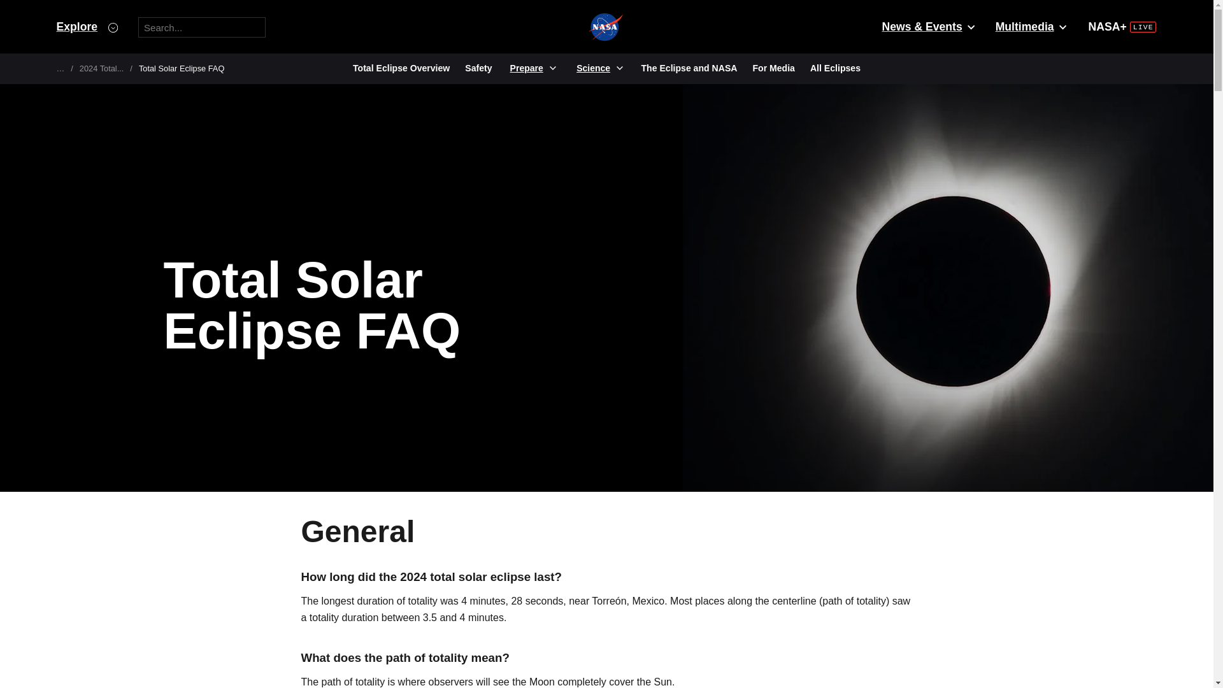 Image resolution: width=1223 pixels, height=688 pixels. What do you see at coordinates (102, 68) in the screenshot?
I see `2024 Total Eclipse` at bounding box center [102, 68].